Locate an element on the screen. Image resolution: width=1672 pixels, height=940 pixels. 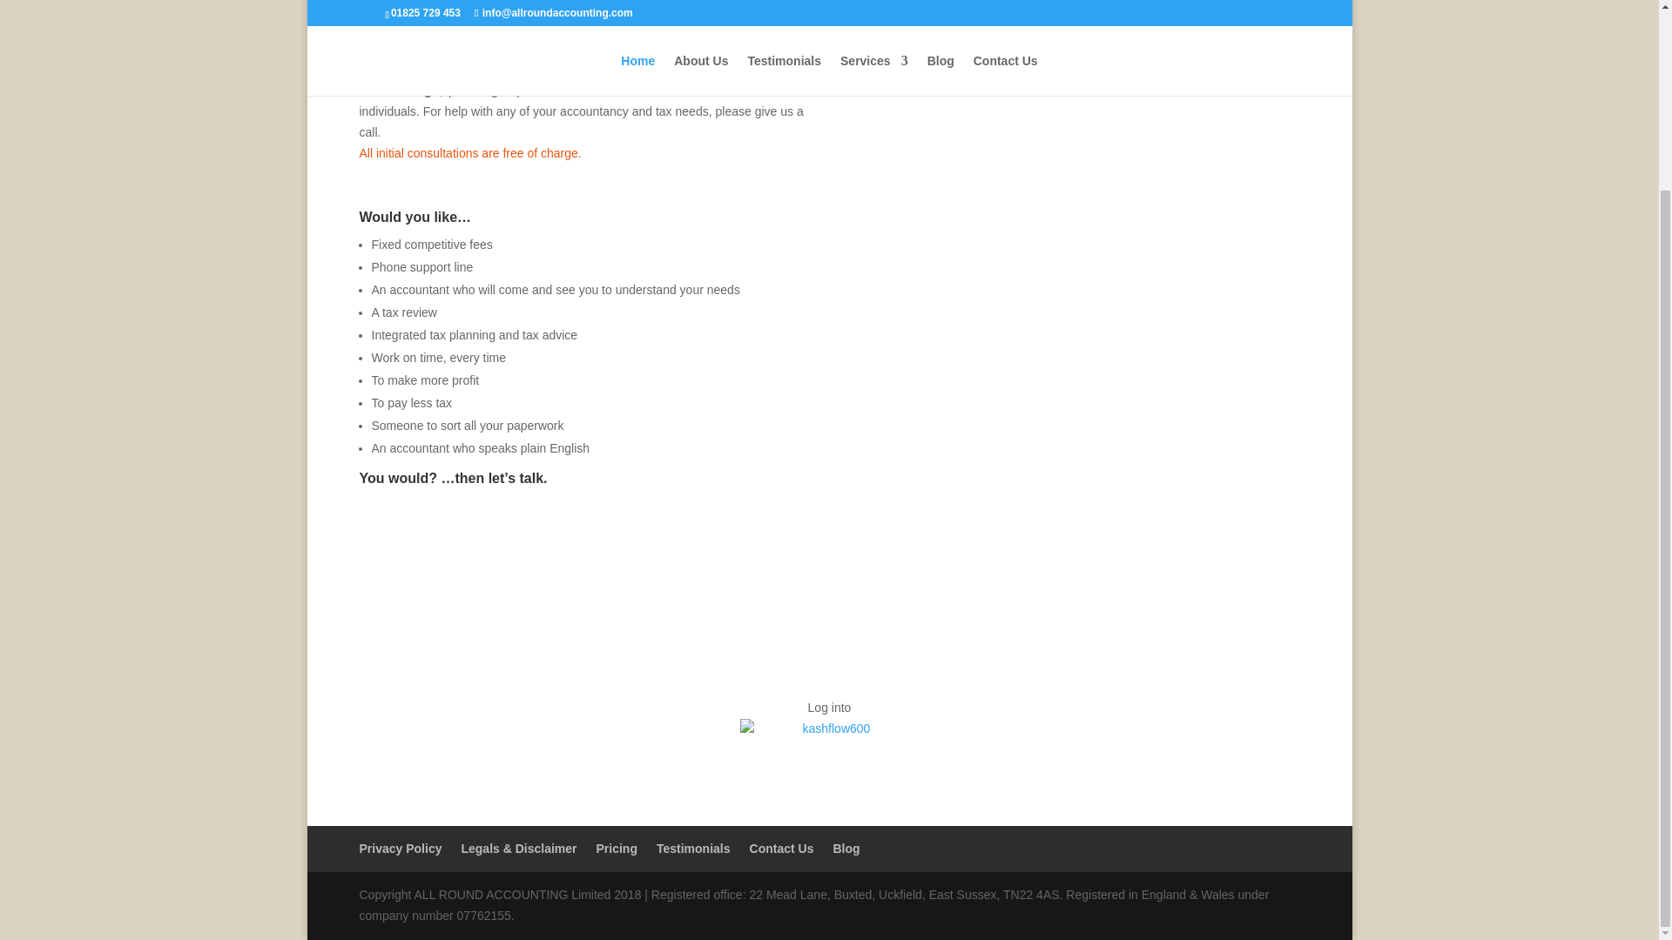
Pricing is located at coordinates (617, 848).